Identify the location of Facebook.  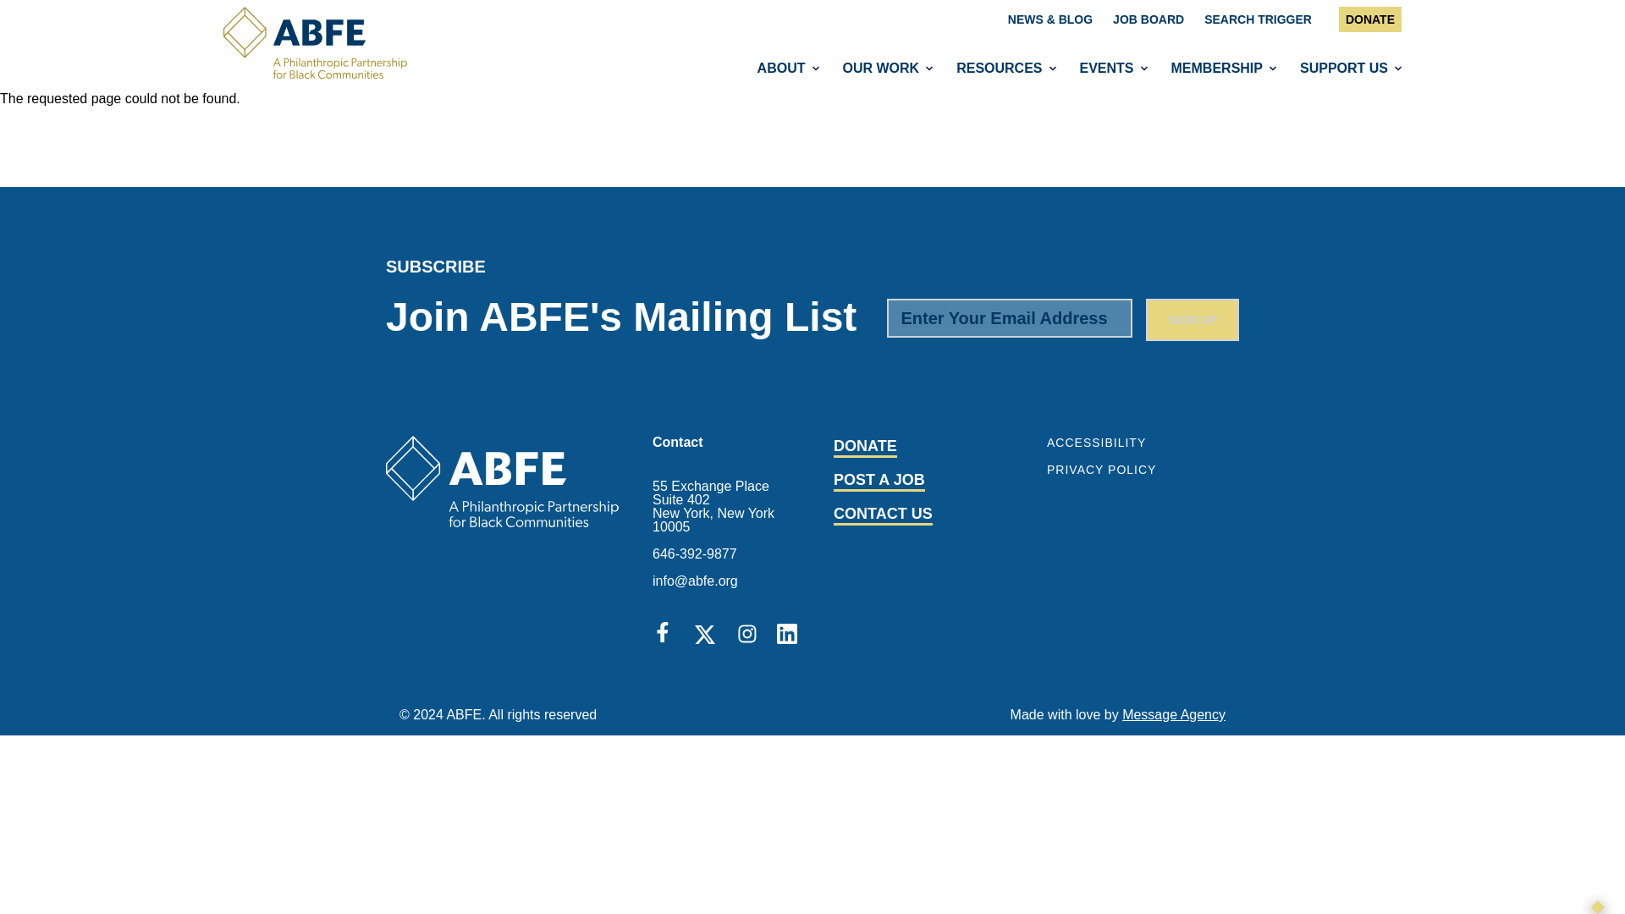
(665, 635).